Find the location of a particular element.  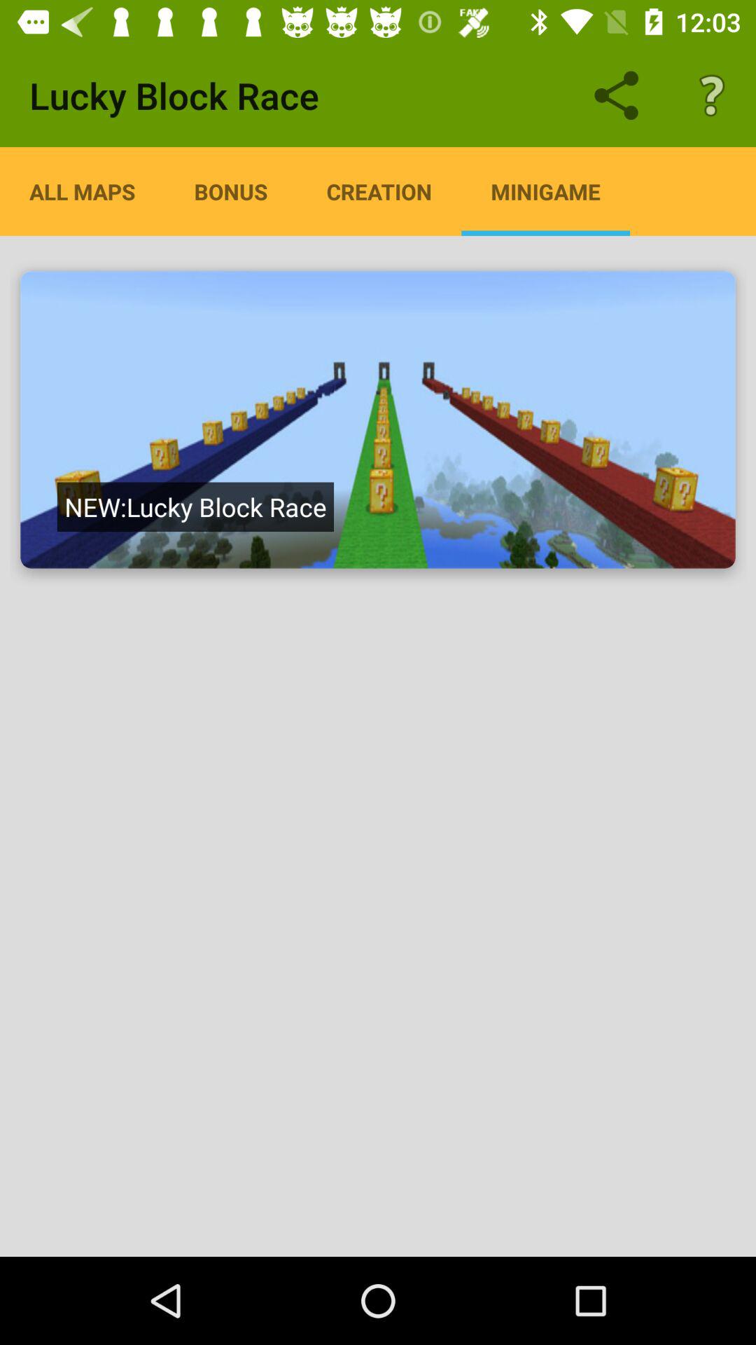

turn off the app to the right of the creation app is located at coordinates (545, 191).